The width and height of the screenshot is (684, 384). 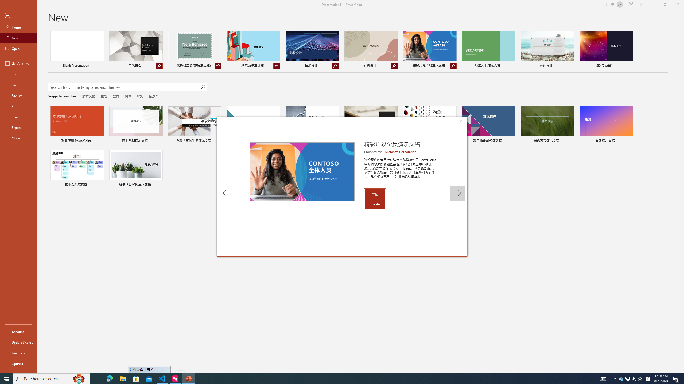 What do you see at coordinates (19, 74) in the screenshot?
I see `Info` at bounding box center [19, 74].